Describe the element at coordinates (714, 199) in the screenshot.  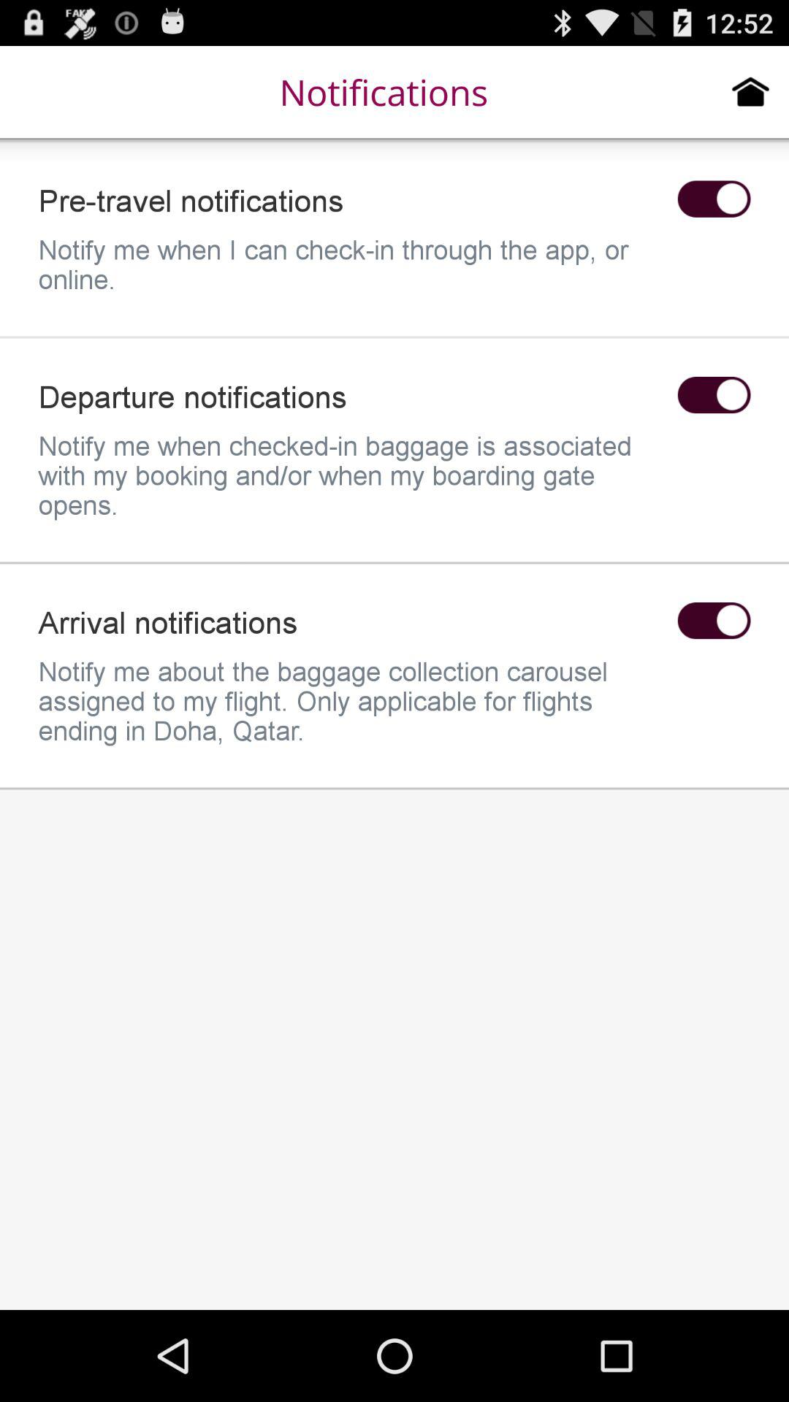
I see `disable pre-travel notifications` at that location.